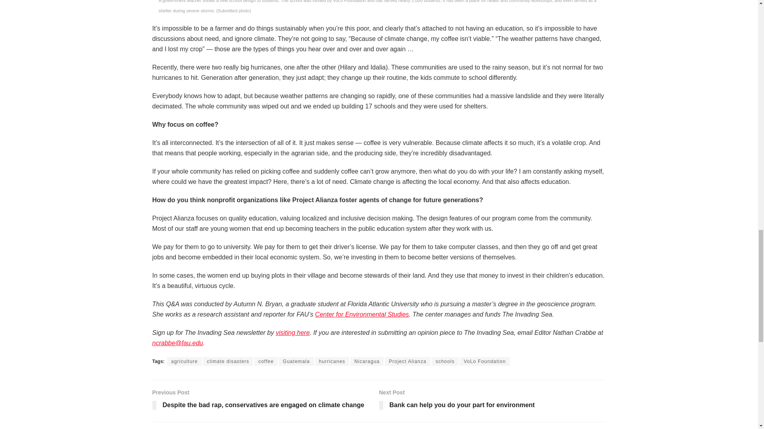  Describe the element at coordinates (296, 361) in the screenshot. I see `Guatemala` at that location.